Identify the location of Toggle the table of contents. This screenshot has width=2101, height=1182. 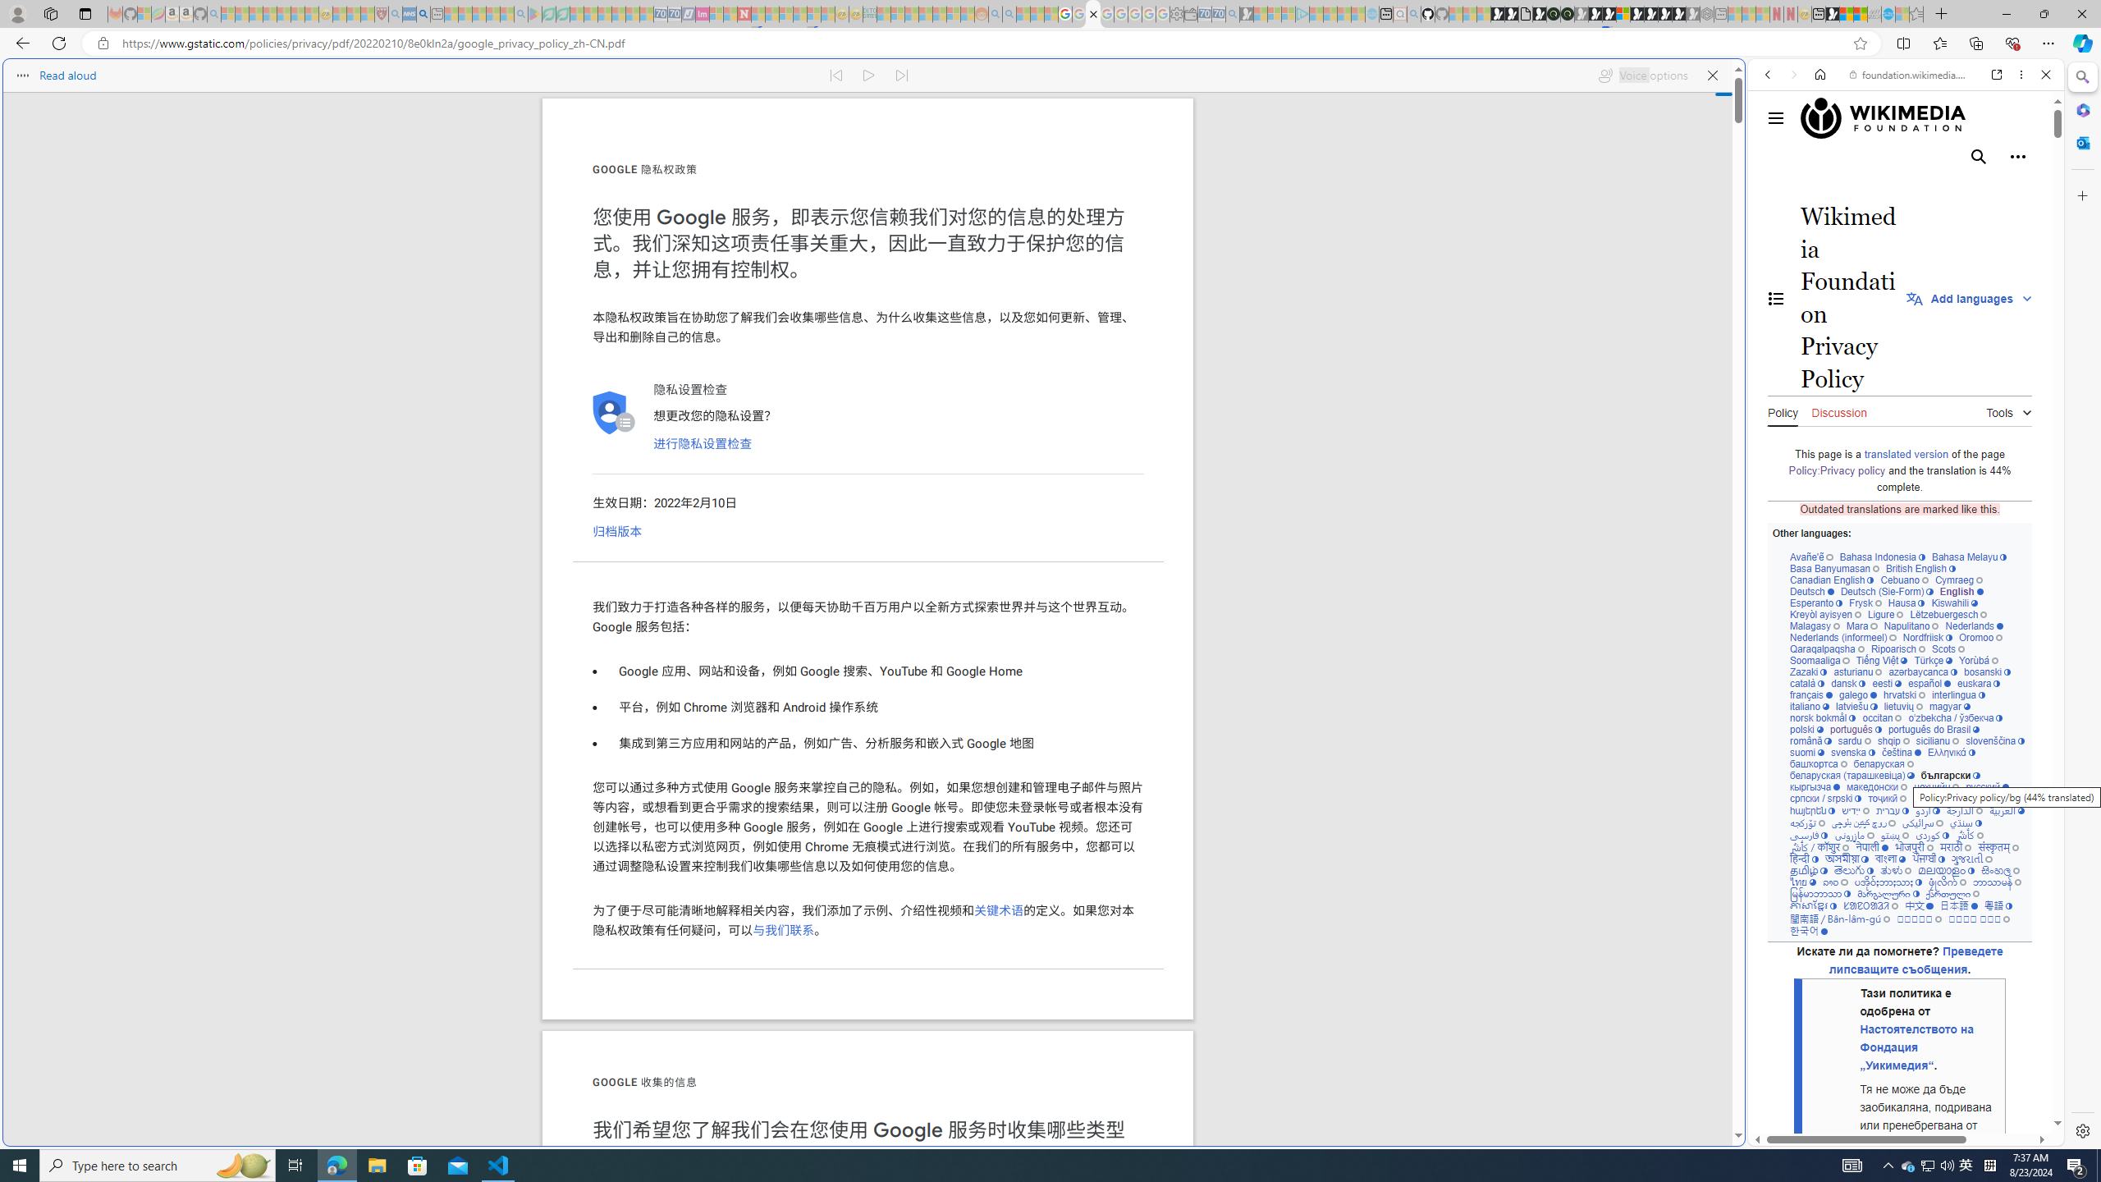
(1776, 298).